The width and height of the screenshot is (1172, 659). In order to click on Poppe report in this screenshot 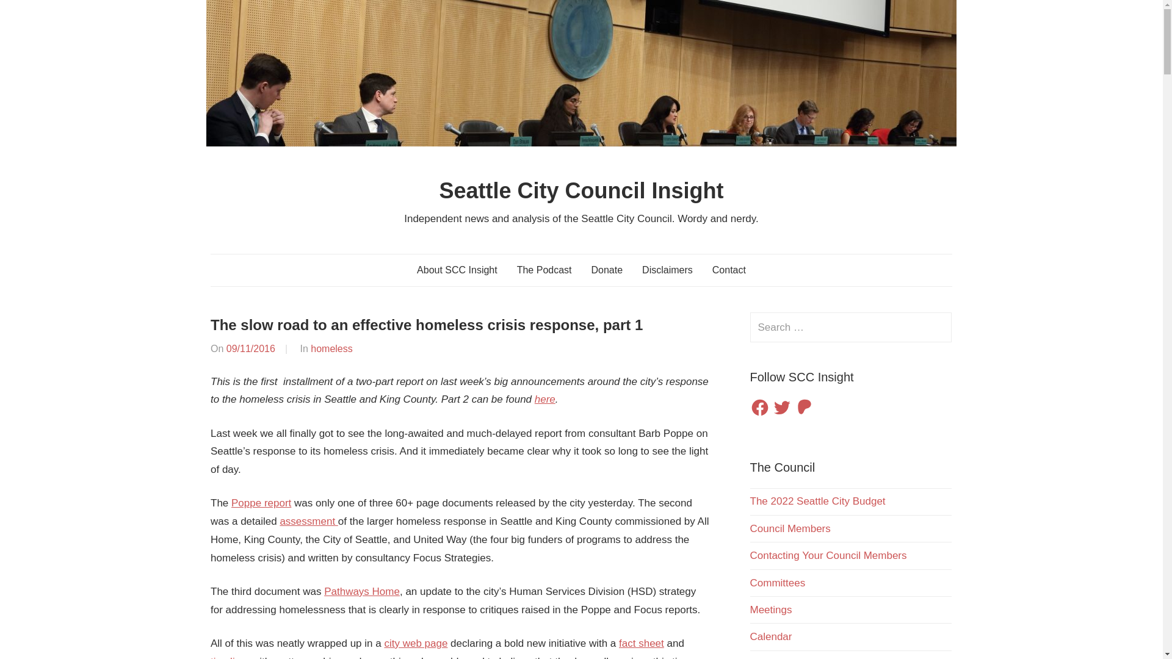, I will do `click(261, 503)`.